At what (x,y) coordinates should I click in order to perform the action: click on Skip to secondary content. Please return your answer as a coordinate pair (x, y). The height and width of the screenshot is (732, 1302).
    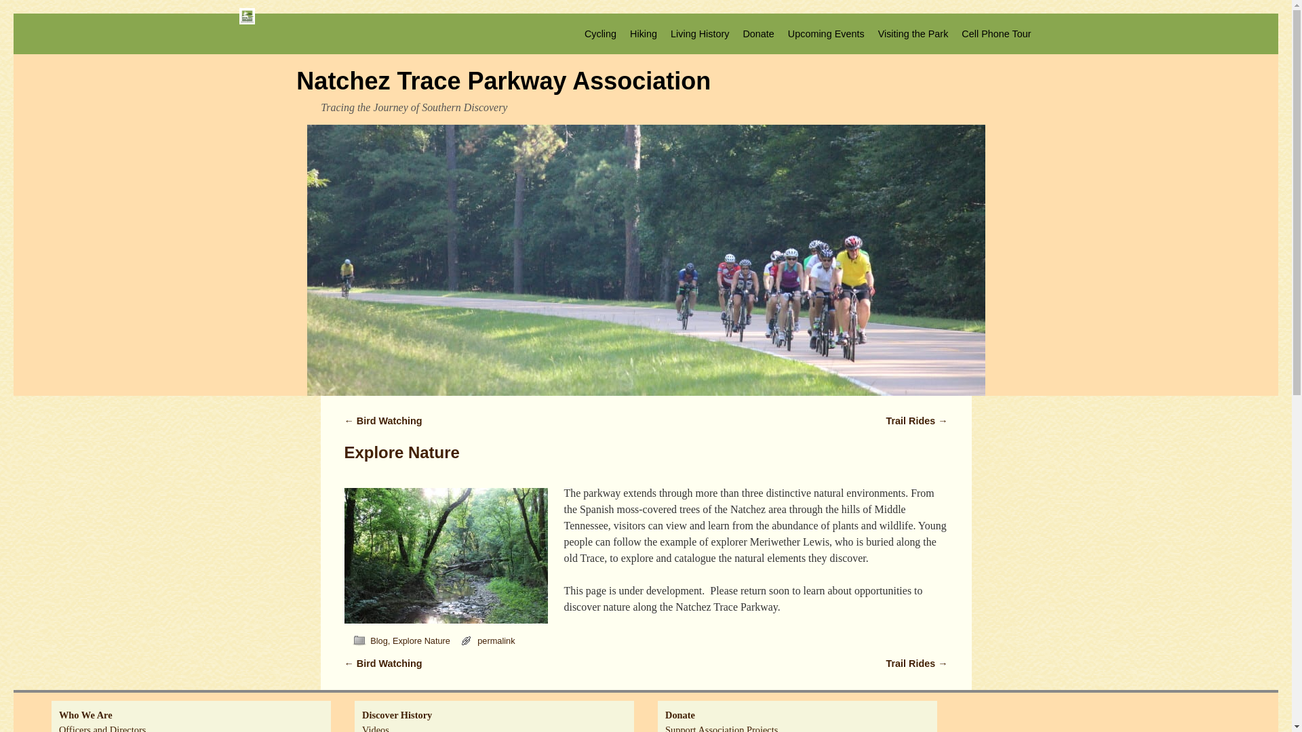
    Looking at the image, I should click on (56, 19).